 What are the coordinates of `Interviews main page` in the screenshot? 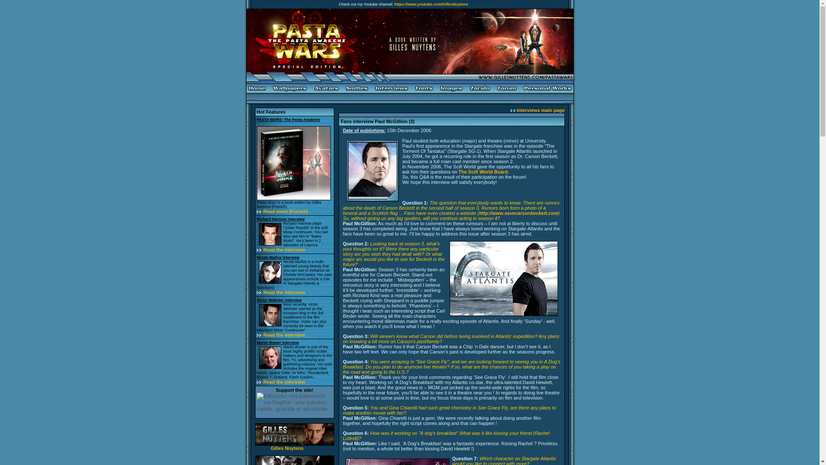 It's located at (540, 110).